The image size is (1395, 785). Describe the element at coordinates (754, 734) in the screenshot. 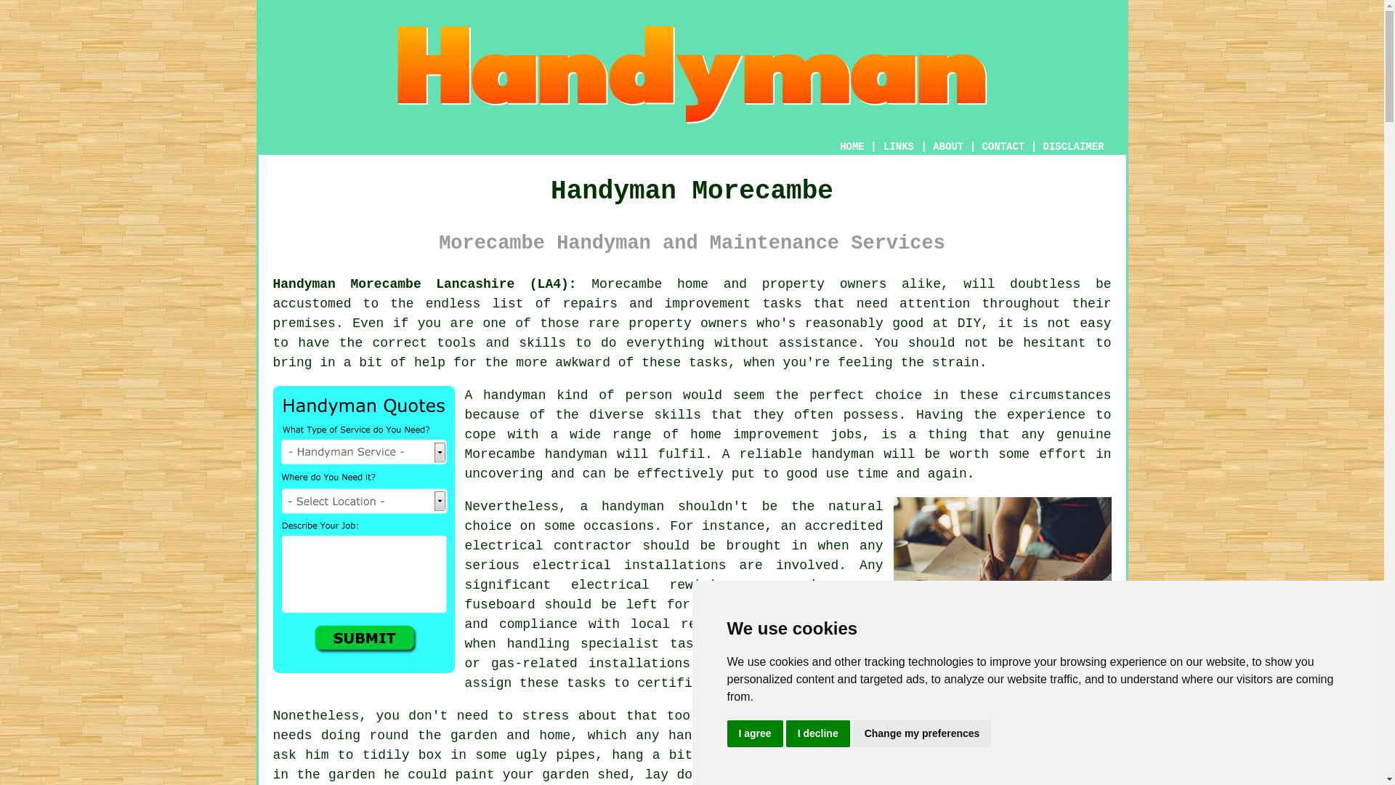

I see `I agree` at that location.